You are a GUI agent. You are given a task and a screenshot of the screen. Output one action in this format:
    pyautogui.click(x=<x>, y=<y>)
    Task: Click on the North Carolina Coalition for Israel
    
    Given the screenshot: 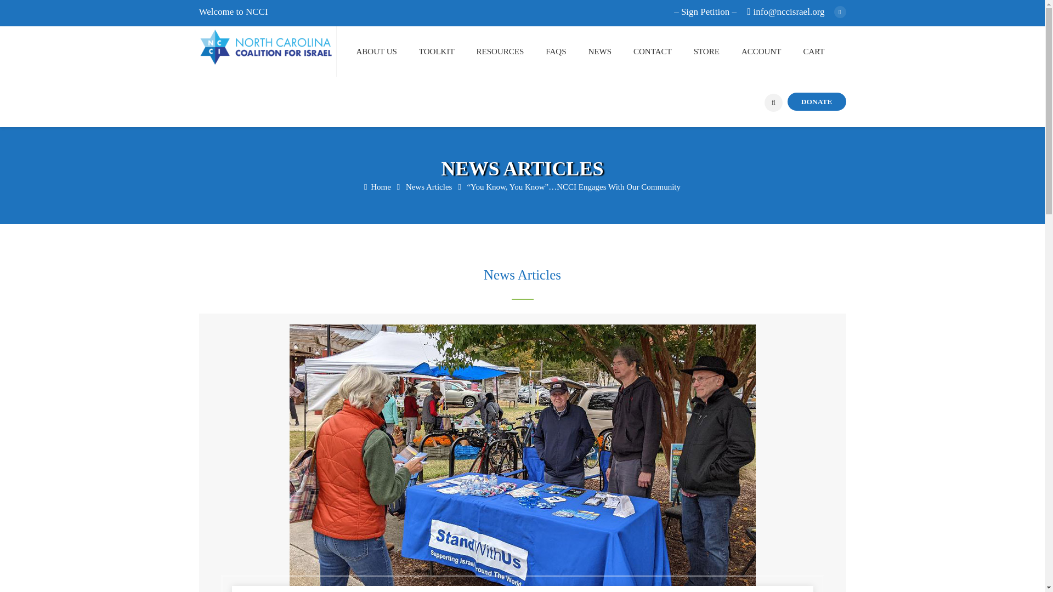 What is the action you would take?
    pyautogui.click(x=377, y=186)
    